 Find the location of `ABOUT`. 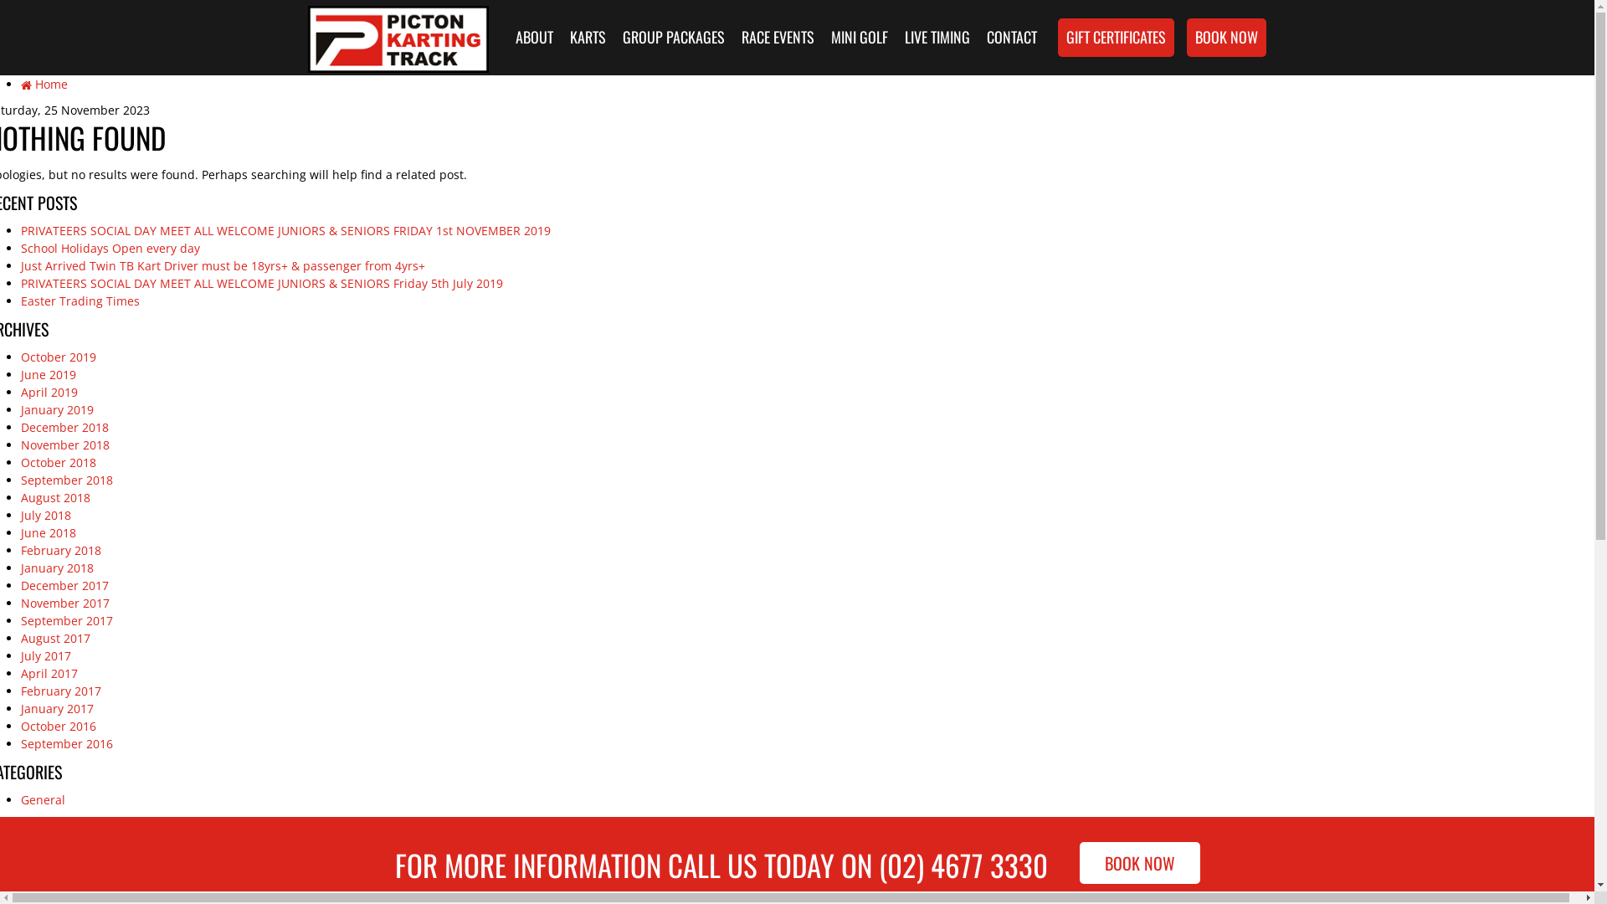

ABOUT is located at coordinates (534, 36).